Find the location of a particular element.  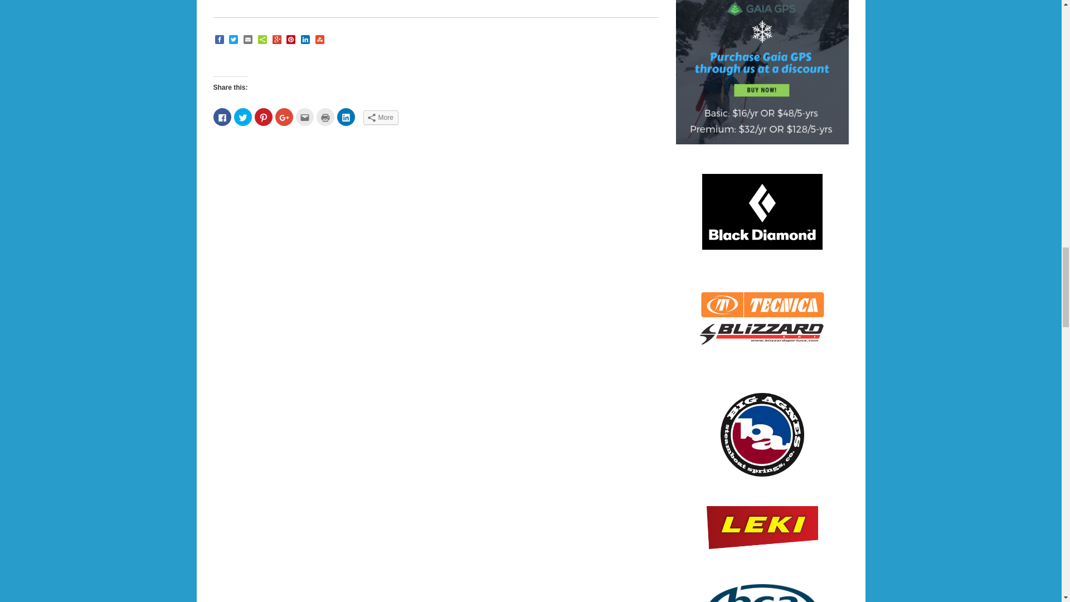

Click to share on LinkedIn is located at coordinates (346, 117).